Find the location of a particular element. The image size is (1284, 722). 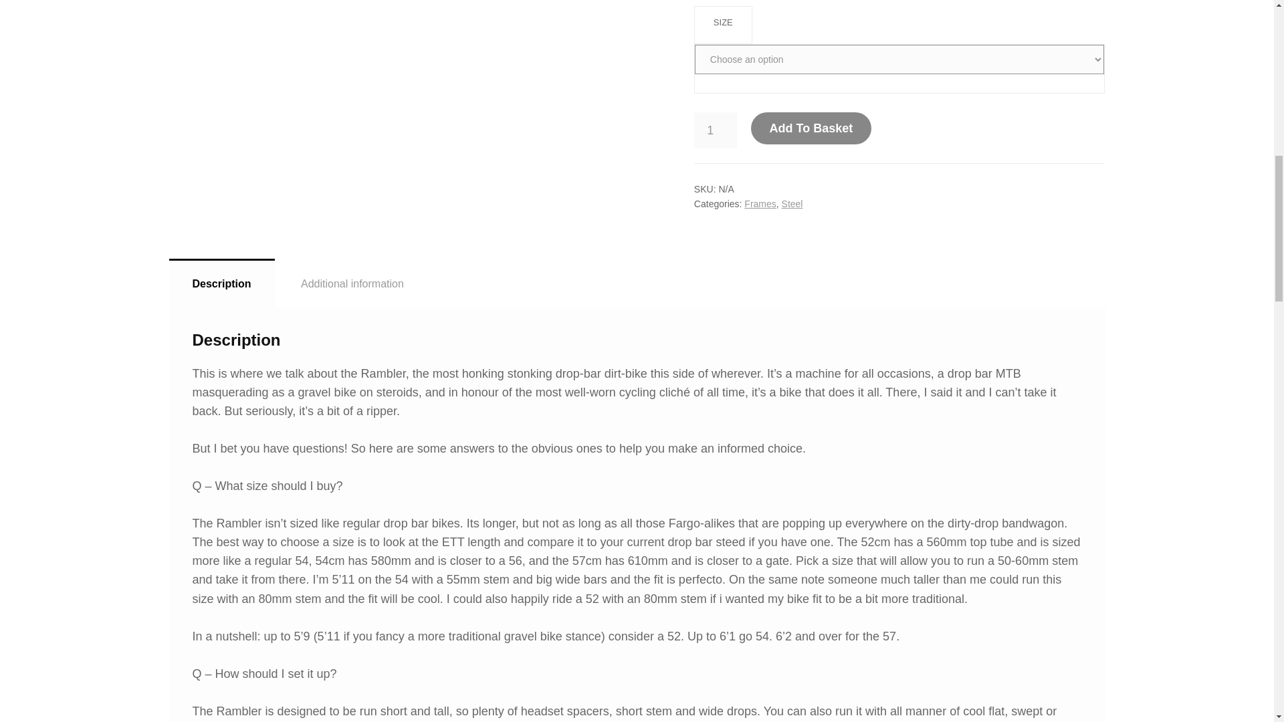

Add To Basket is located at coordinates (811, 128).